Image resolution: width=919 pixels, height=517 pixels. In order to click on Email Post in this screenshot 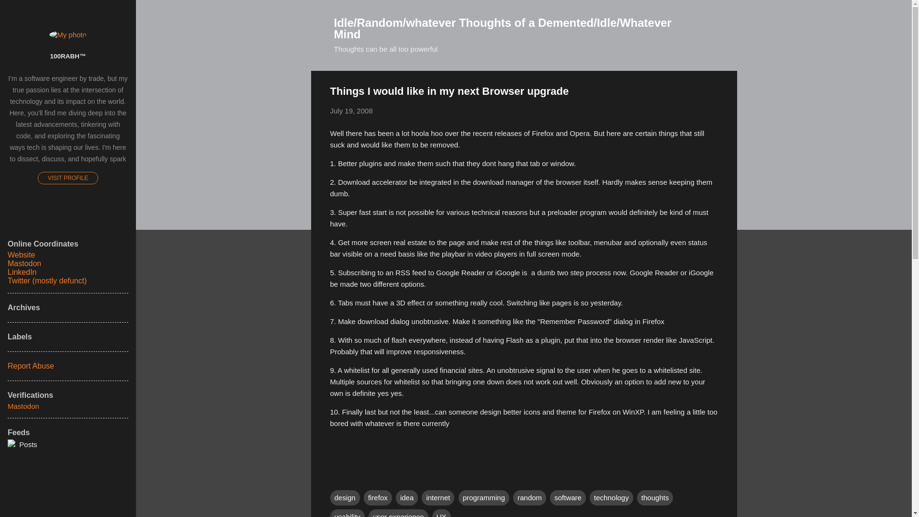, I will do `click(336, 478)`.